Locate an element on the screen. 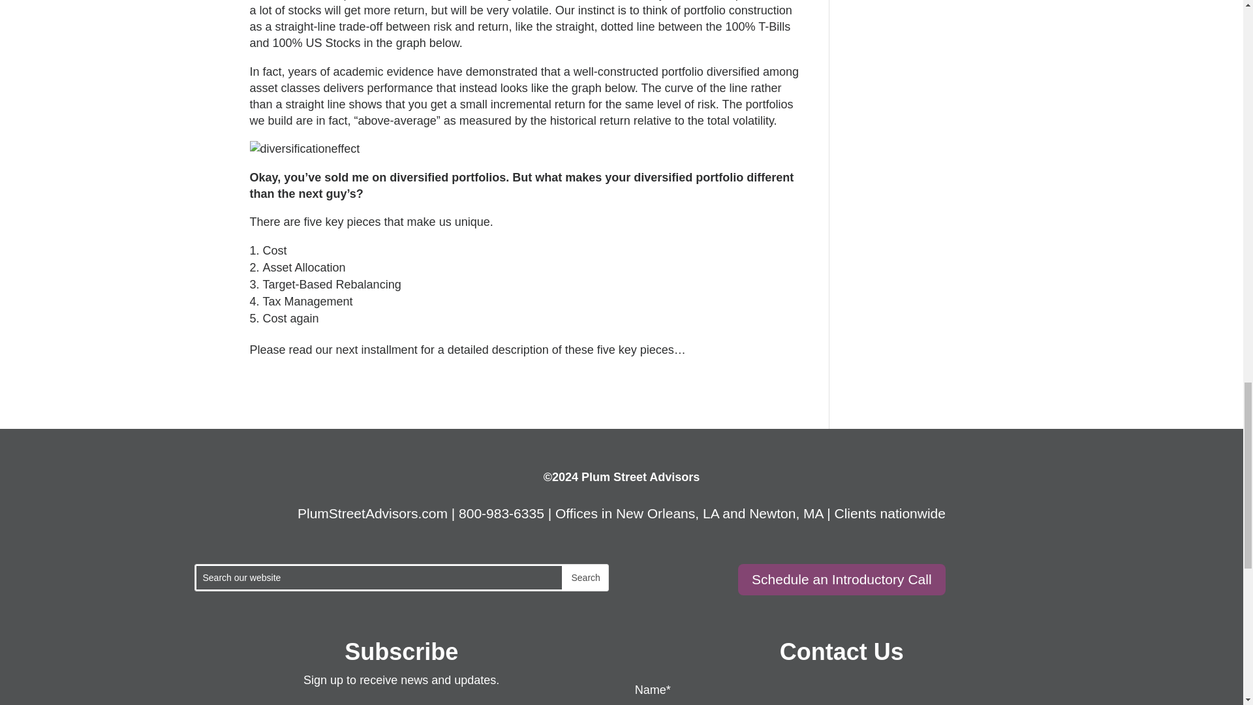 This screenshot has height=705, width=1253. Schedule an Introductory Call is located at coordinates (842, 580).